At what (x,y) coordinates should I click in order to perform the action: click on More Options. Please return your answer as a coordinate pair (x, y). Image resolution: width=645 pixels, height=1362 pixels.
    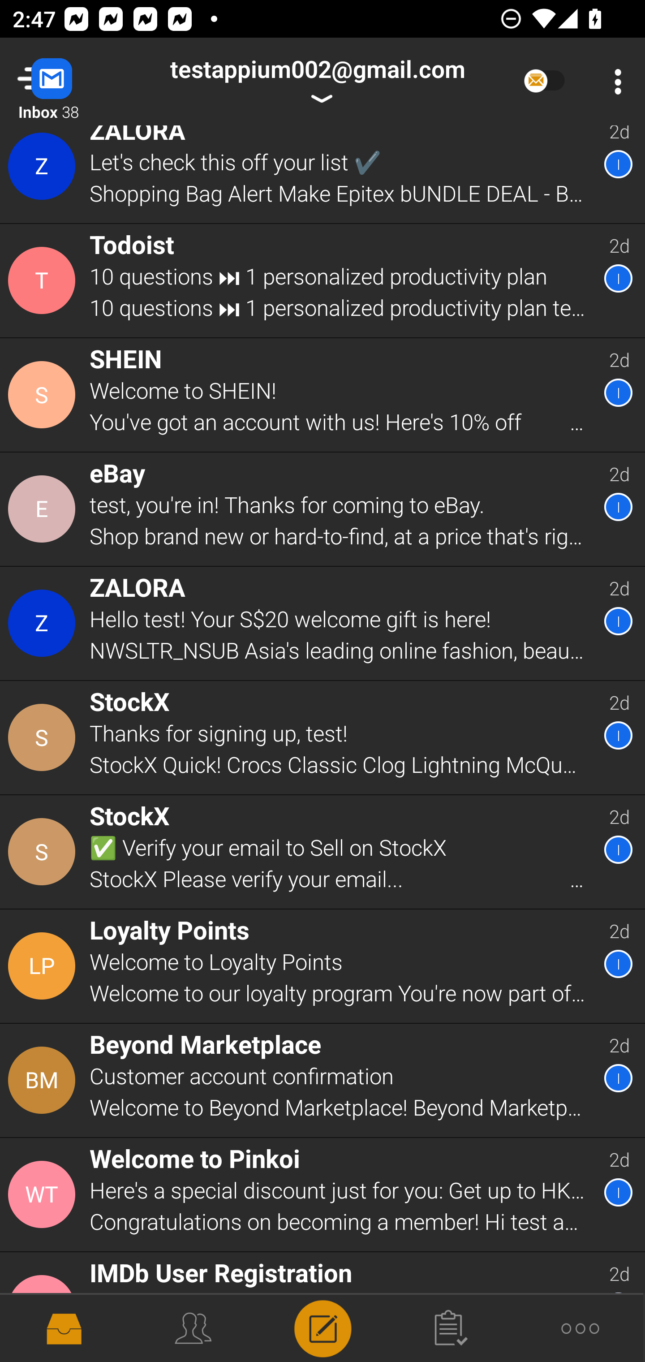
    Looking at the image, I should click on (614, 82).